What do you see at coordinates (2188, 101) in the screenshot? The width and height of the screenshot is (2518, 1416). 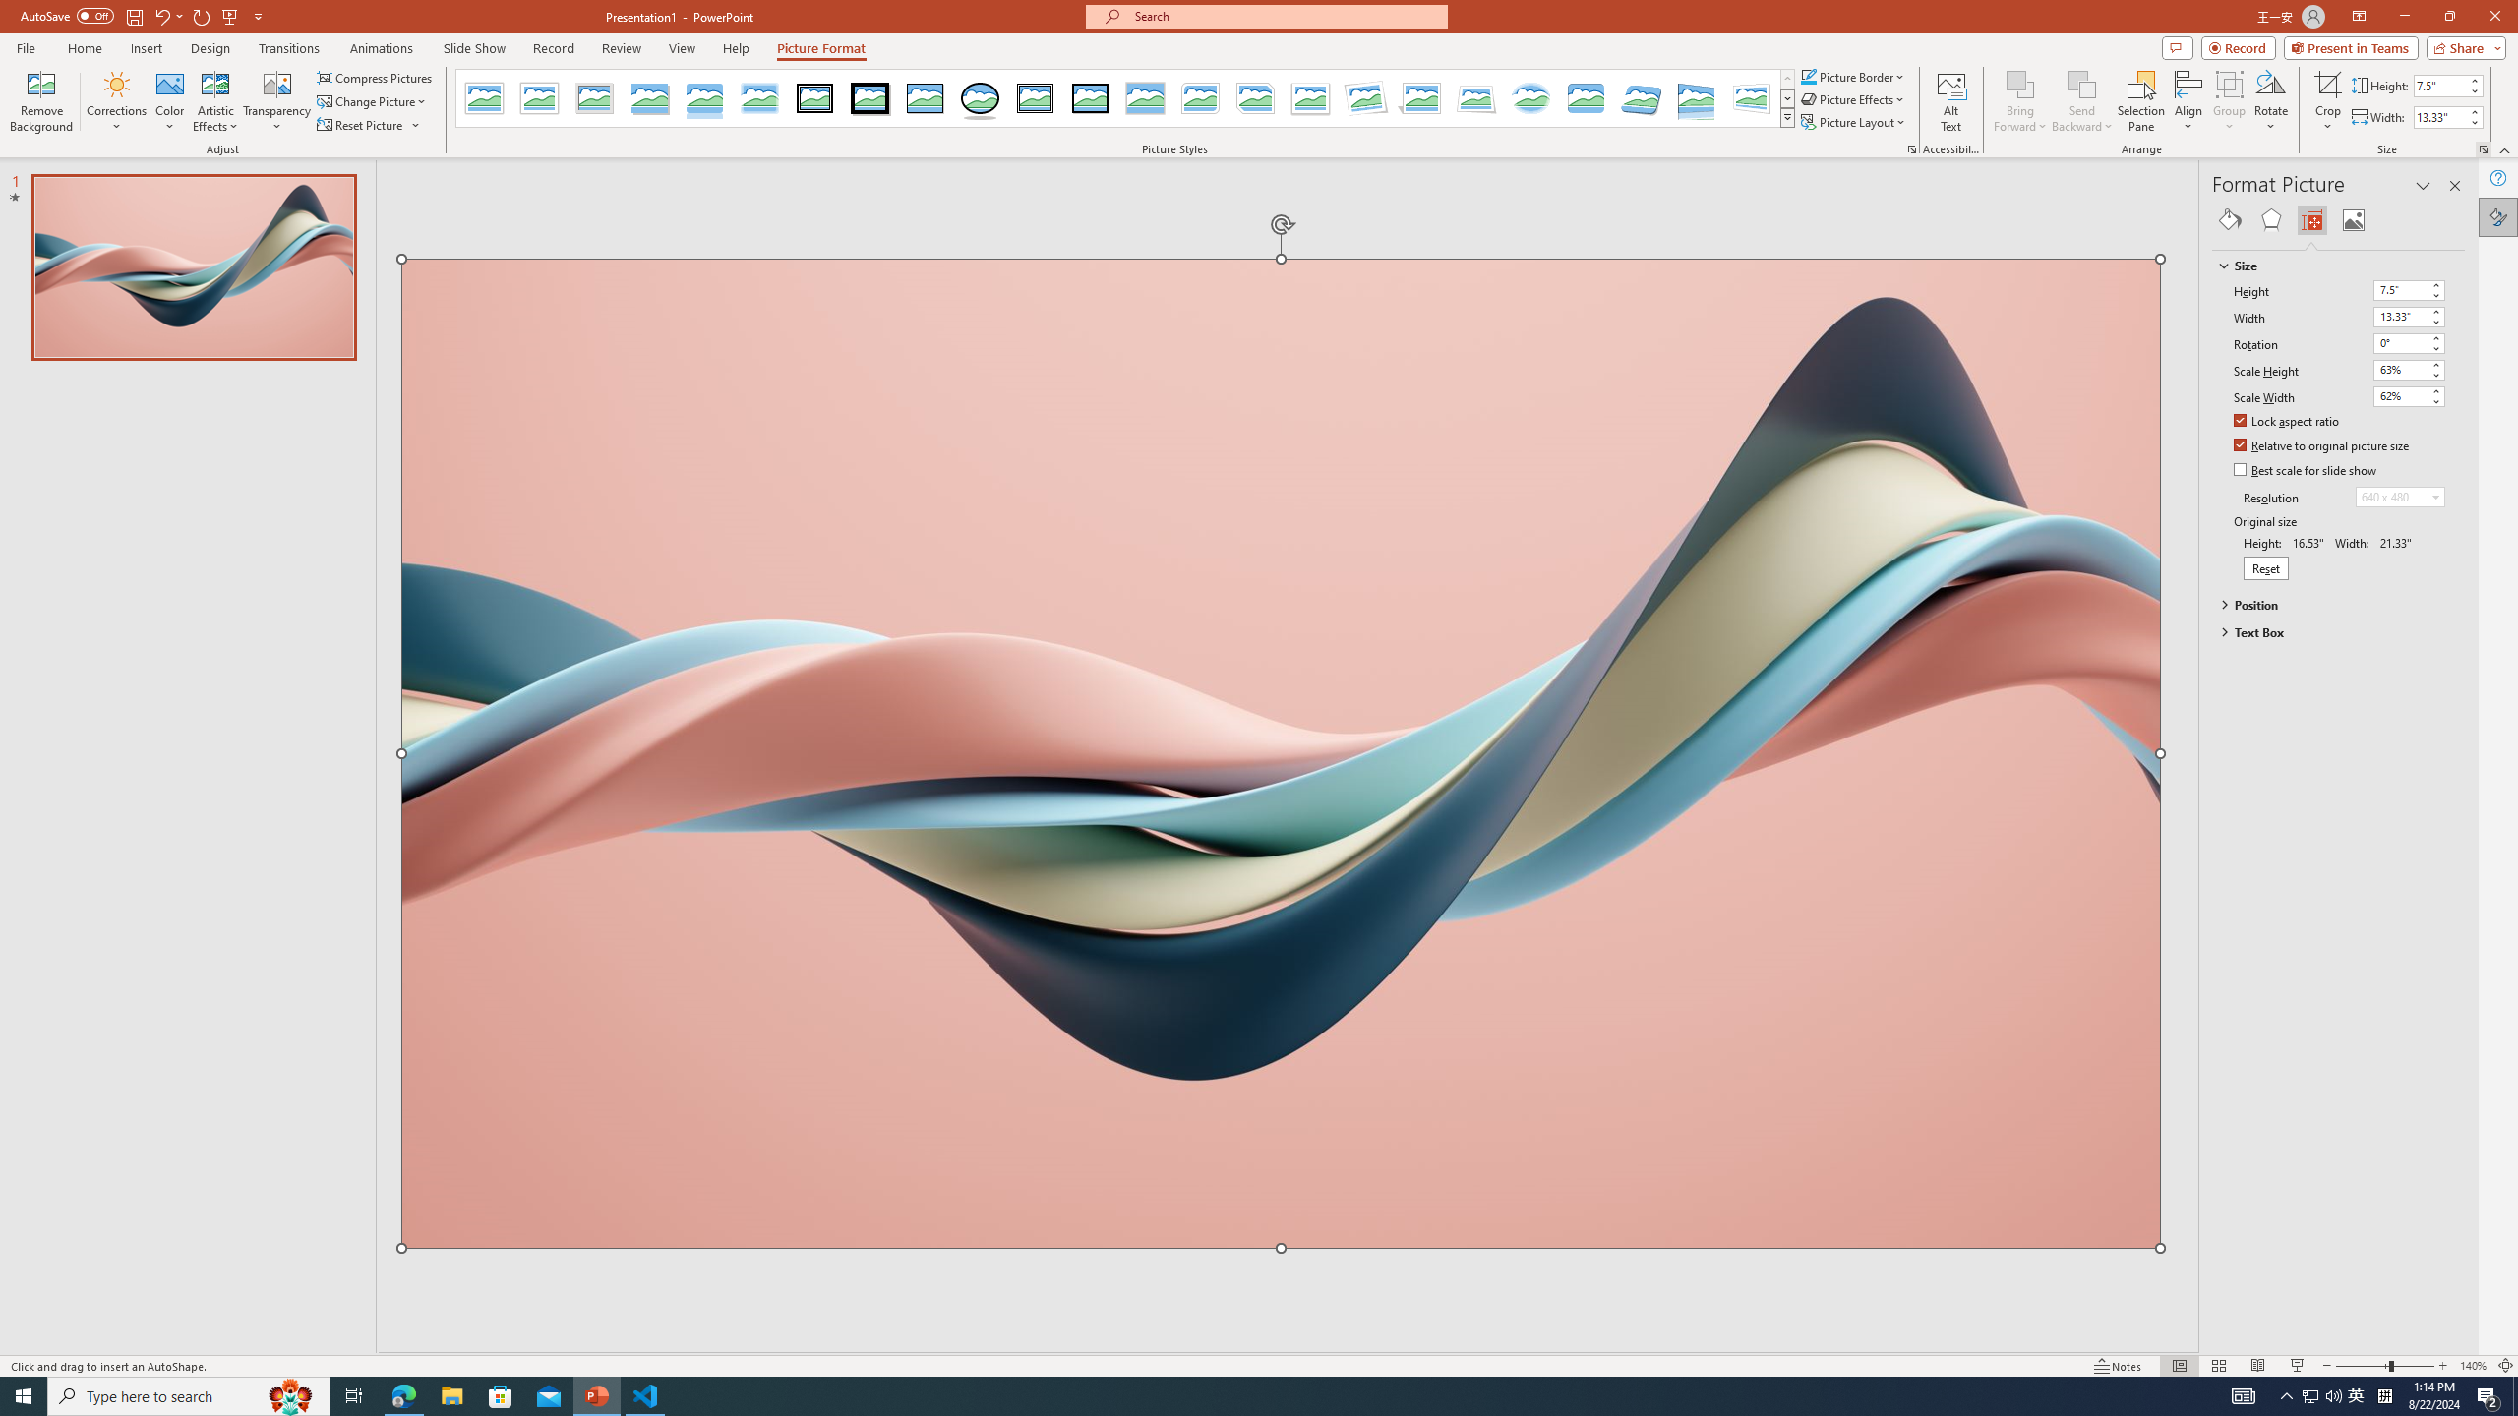 I see `Align` at bounding box center [2188, 101].